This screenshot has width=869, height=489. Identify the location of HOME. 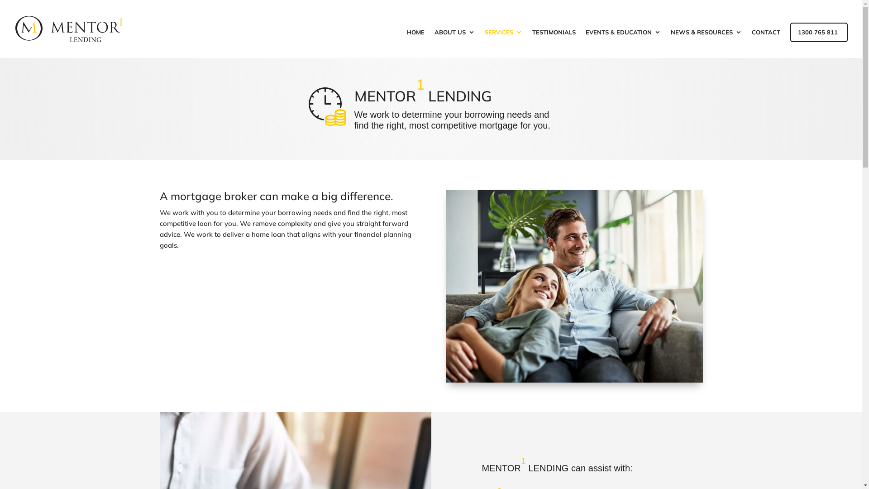
(415, 43).